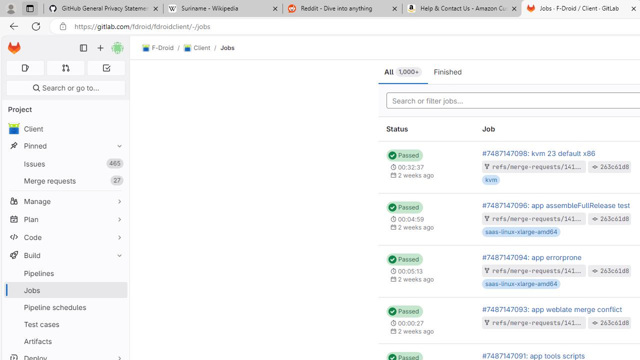 Image resolution: width=640 pixels, height=360 pixels. I want to click on Skip to main content, so click(11, 43).